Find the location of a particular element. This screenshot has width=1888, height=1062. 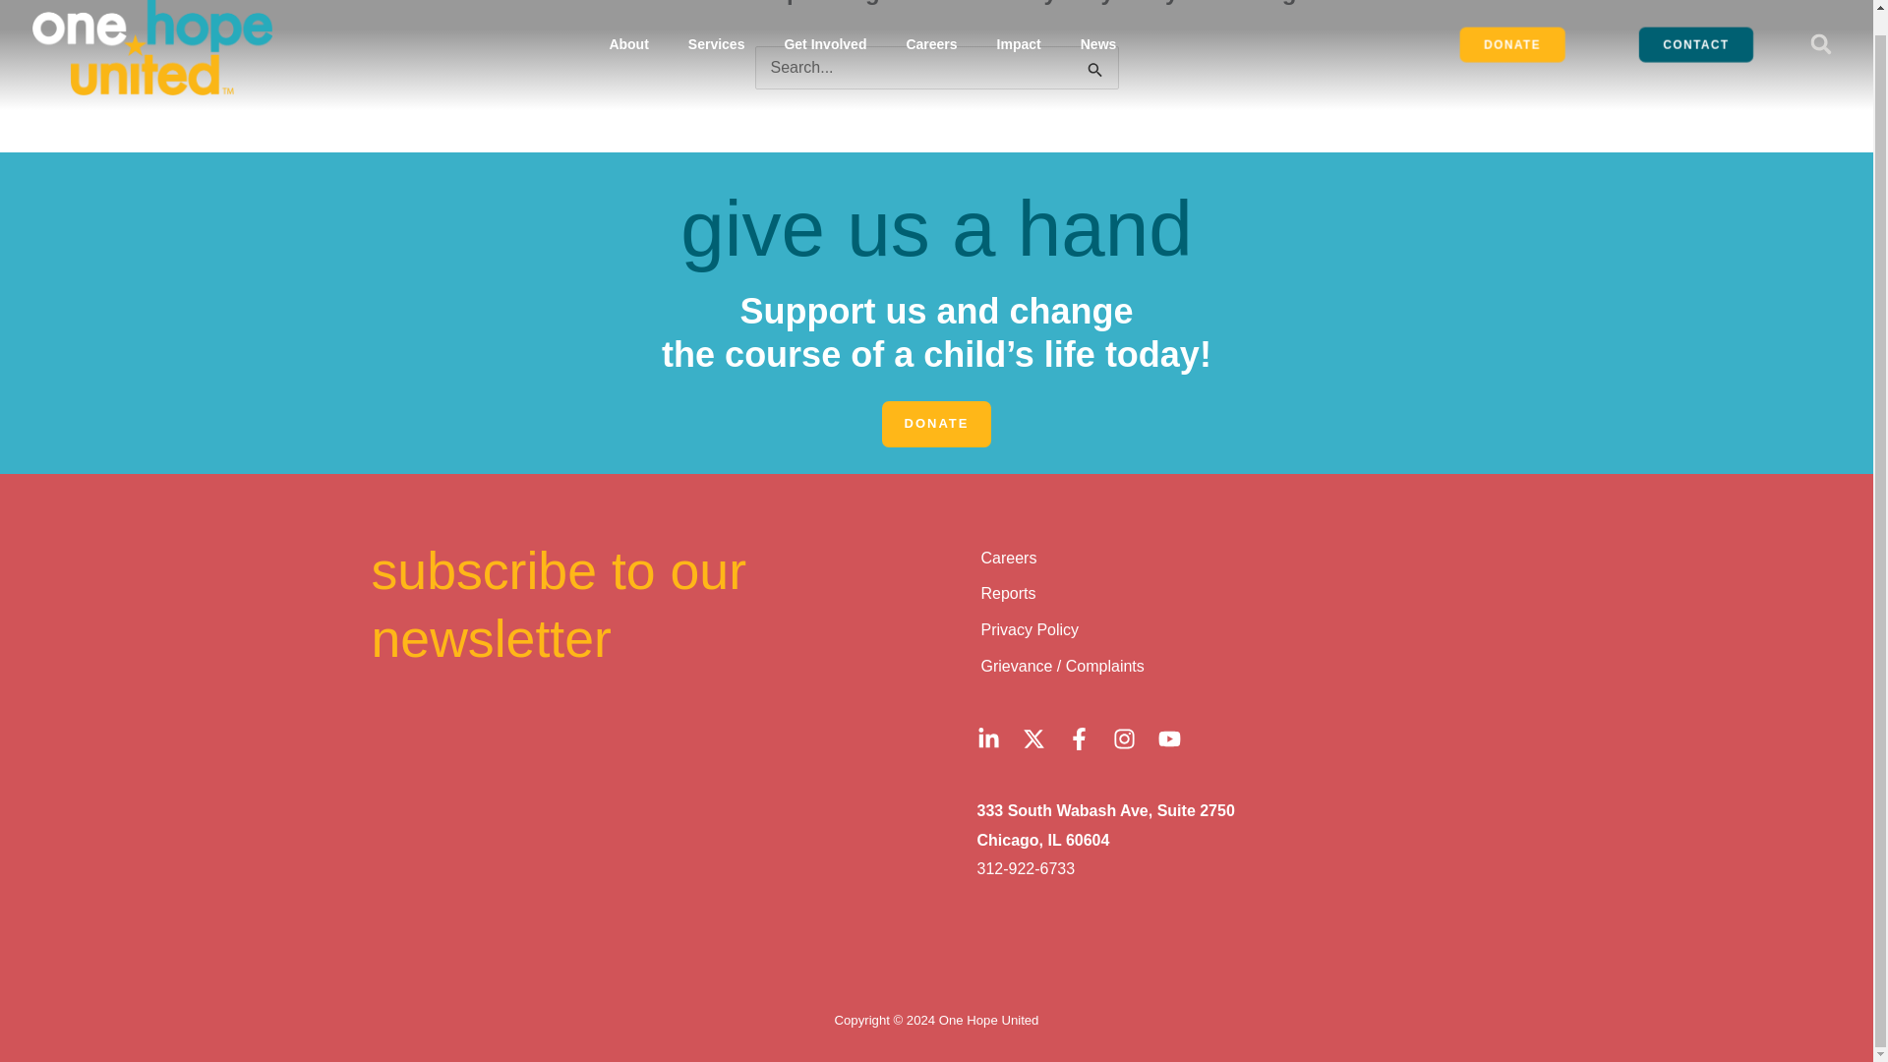

News is located at coordinates (1098, 43).